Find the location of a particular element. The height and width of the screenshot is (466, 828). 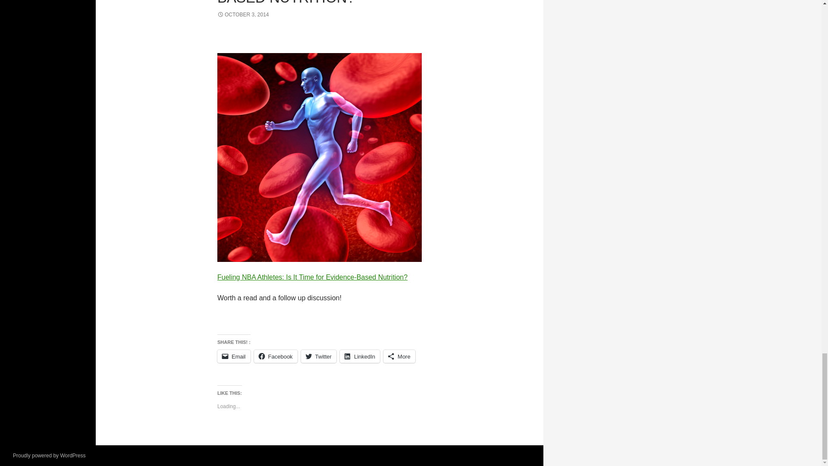

Facebook is located at coordinates (276, 356).